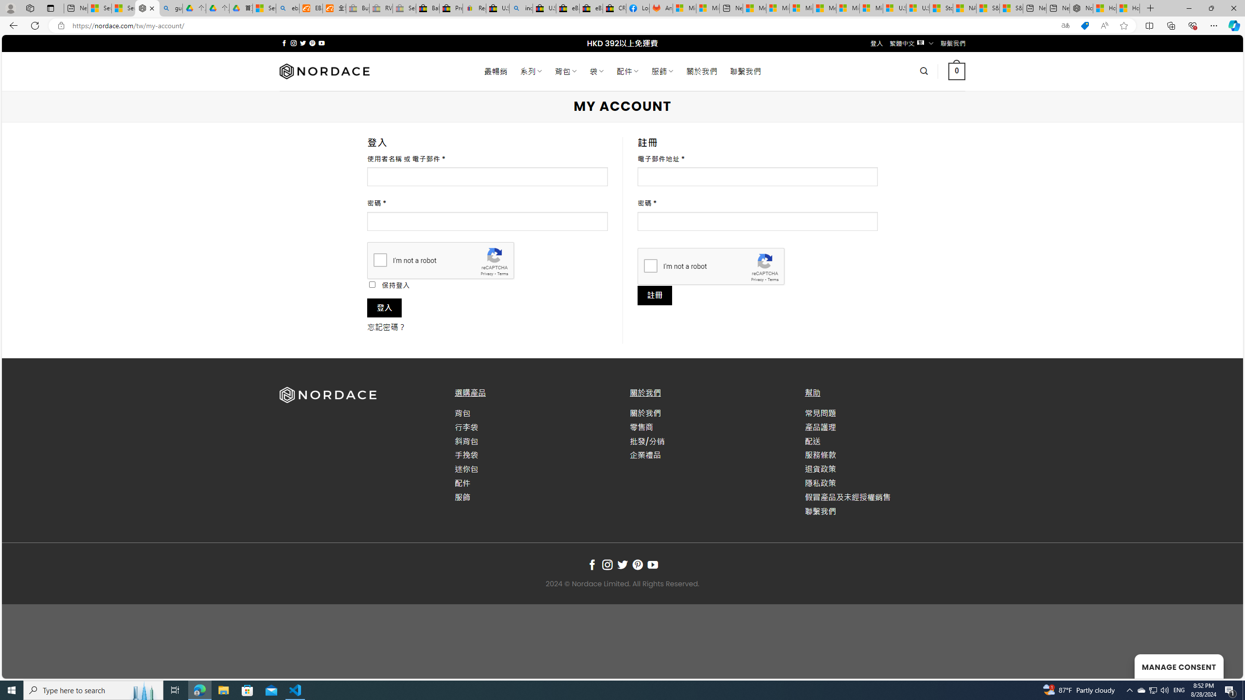  Describe the element at coordinates (757, 280) in the screenshot. I see `Privacy` at that location.